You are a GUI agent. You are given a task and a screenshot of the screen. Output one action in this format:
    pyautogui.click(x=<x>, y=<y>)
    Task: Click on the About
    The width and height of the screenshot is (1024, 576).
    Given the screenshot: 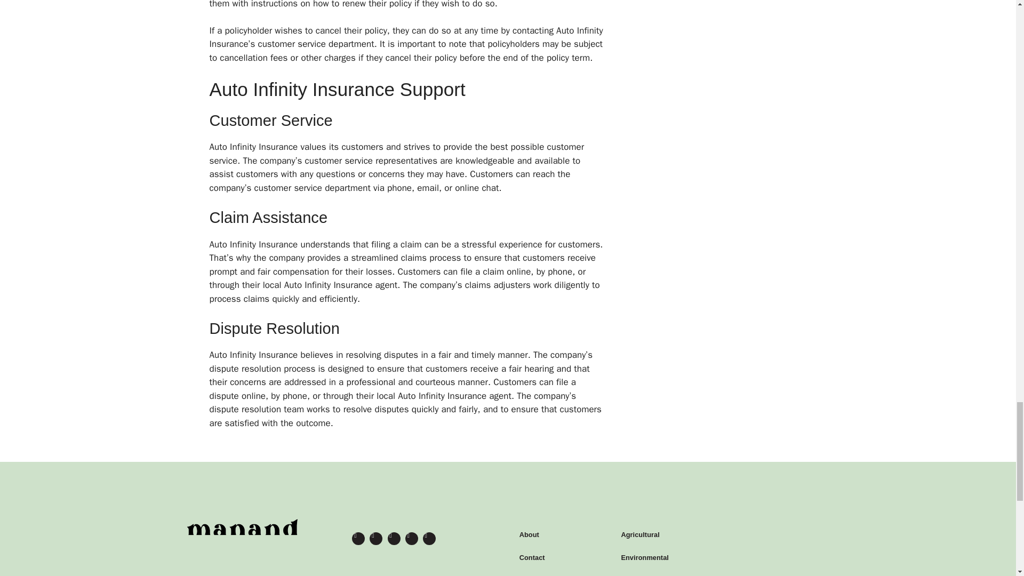 What is the action you would take?
    pyautogui.click(x=561, y=534)
    